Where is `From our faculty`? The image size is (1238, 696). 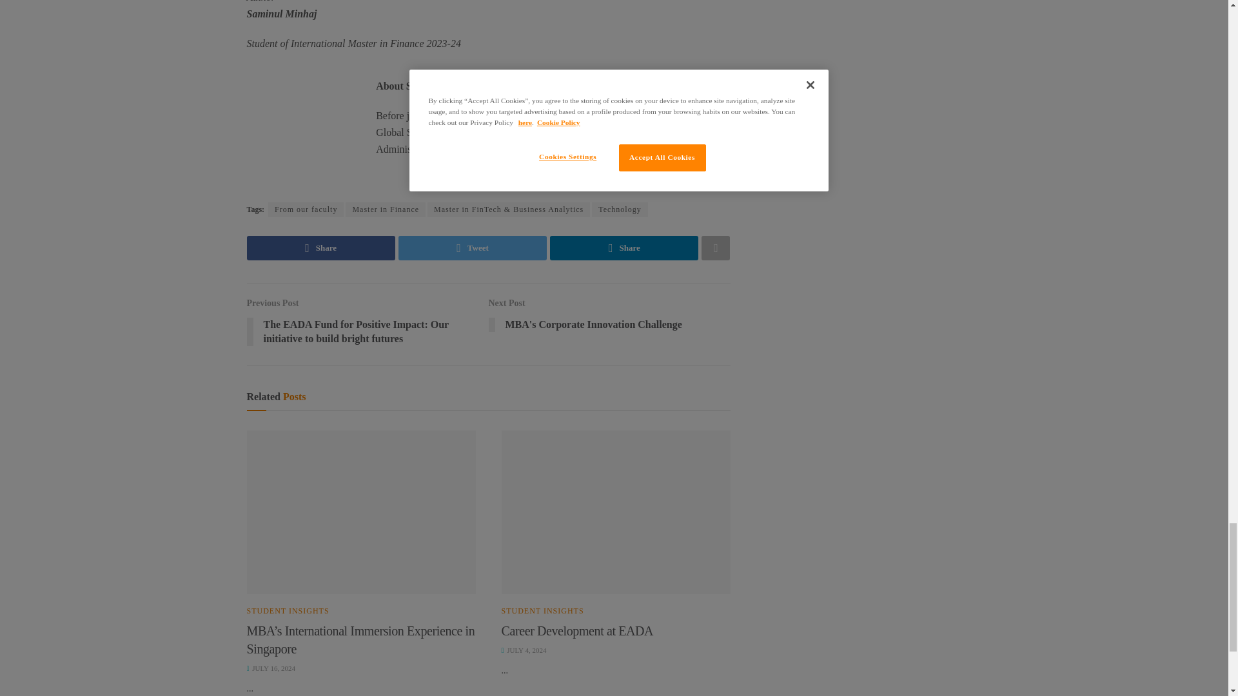 From our faculty is located at coordinates (306, 209).